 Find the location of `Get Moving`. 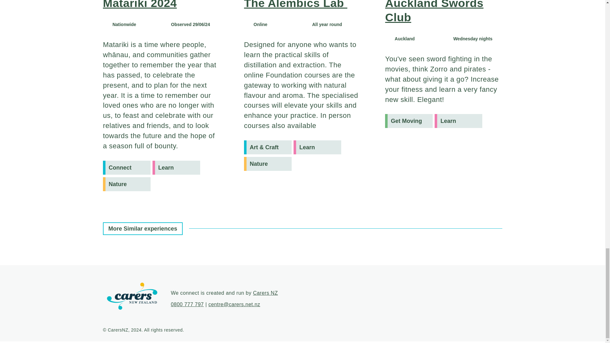

Get Moving is located at coordinates (409, 121).